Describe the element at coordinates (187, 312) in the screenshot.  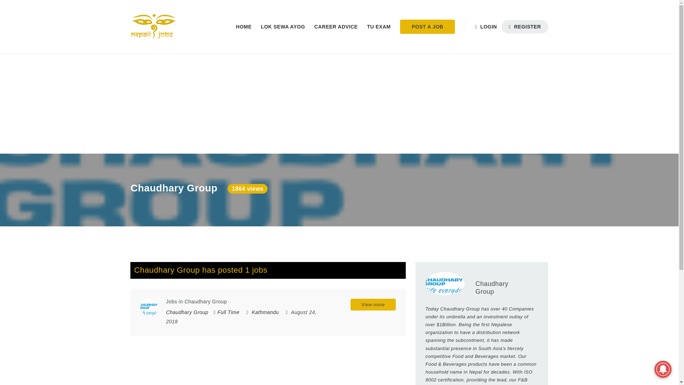
I see `Chaudhary Group` at that location.